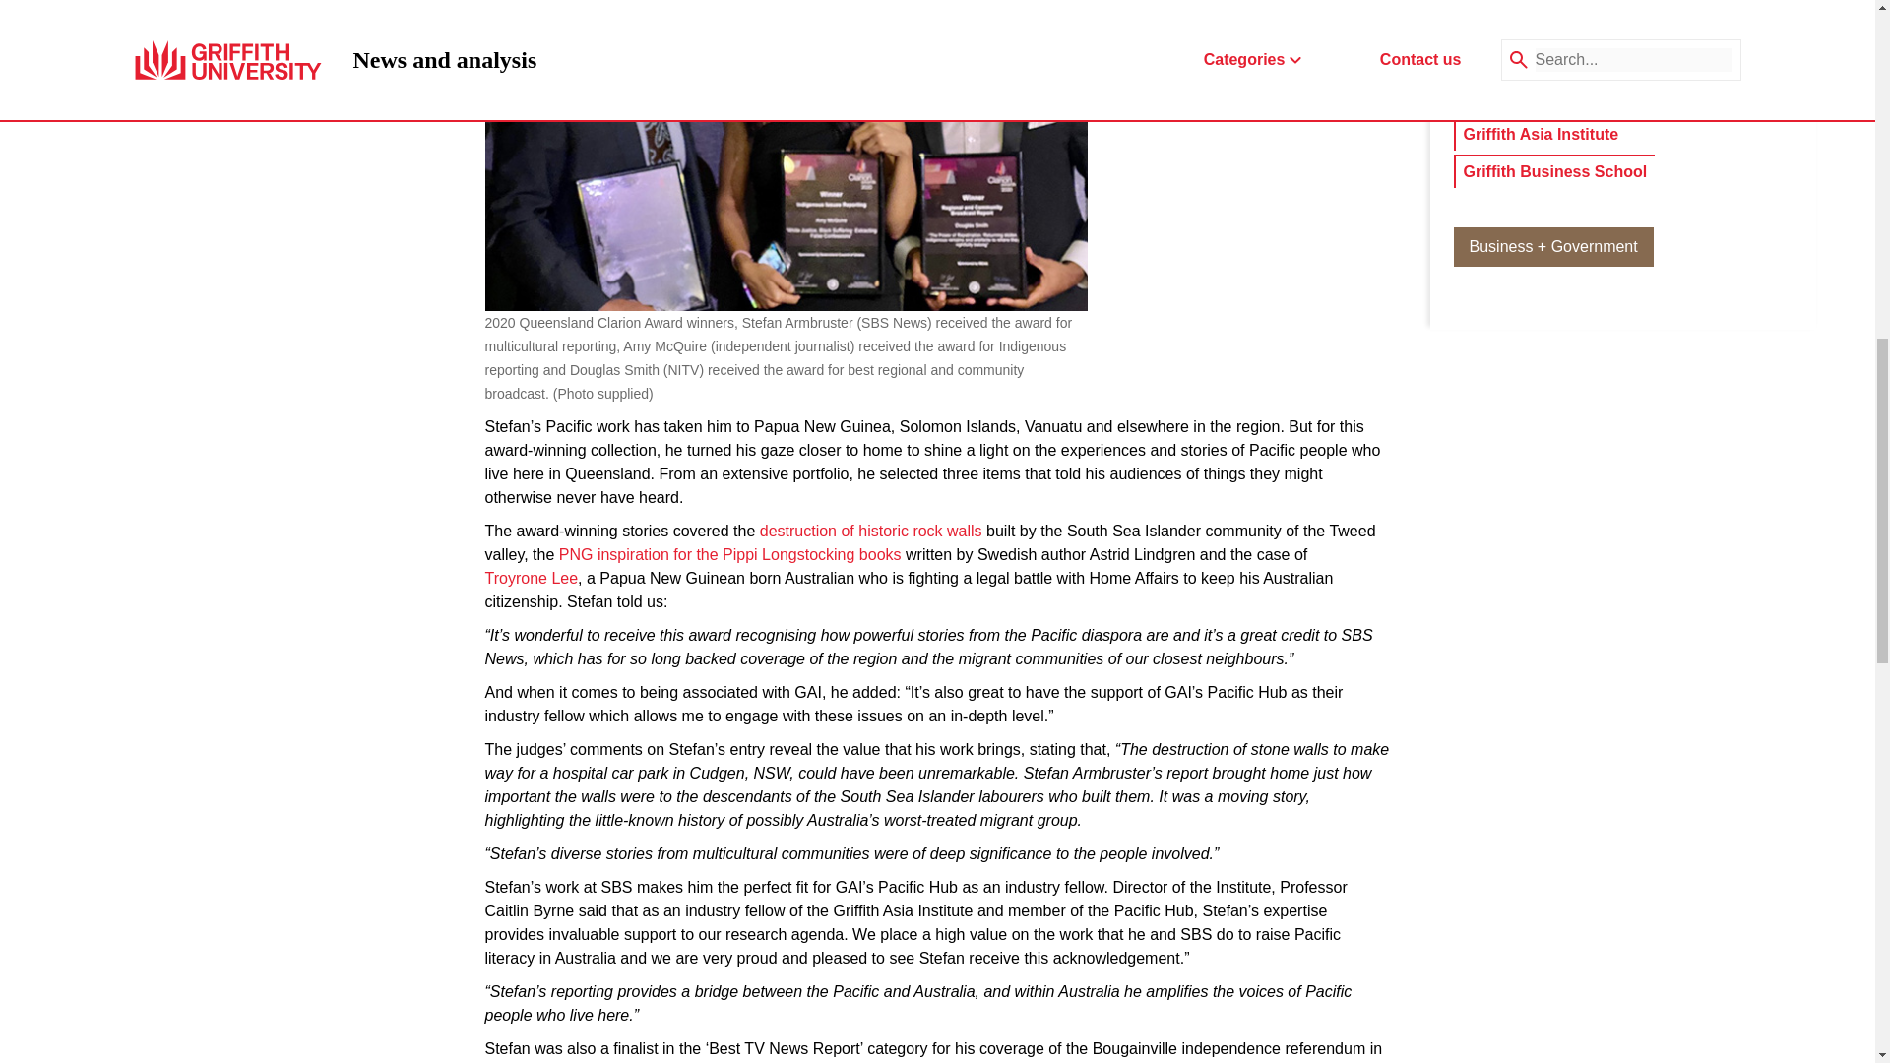  What do you see at coordinates (1554, 171) in the screenshot?
I see `Griffith Business School` at bounding box center [1554, 171].